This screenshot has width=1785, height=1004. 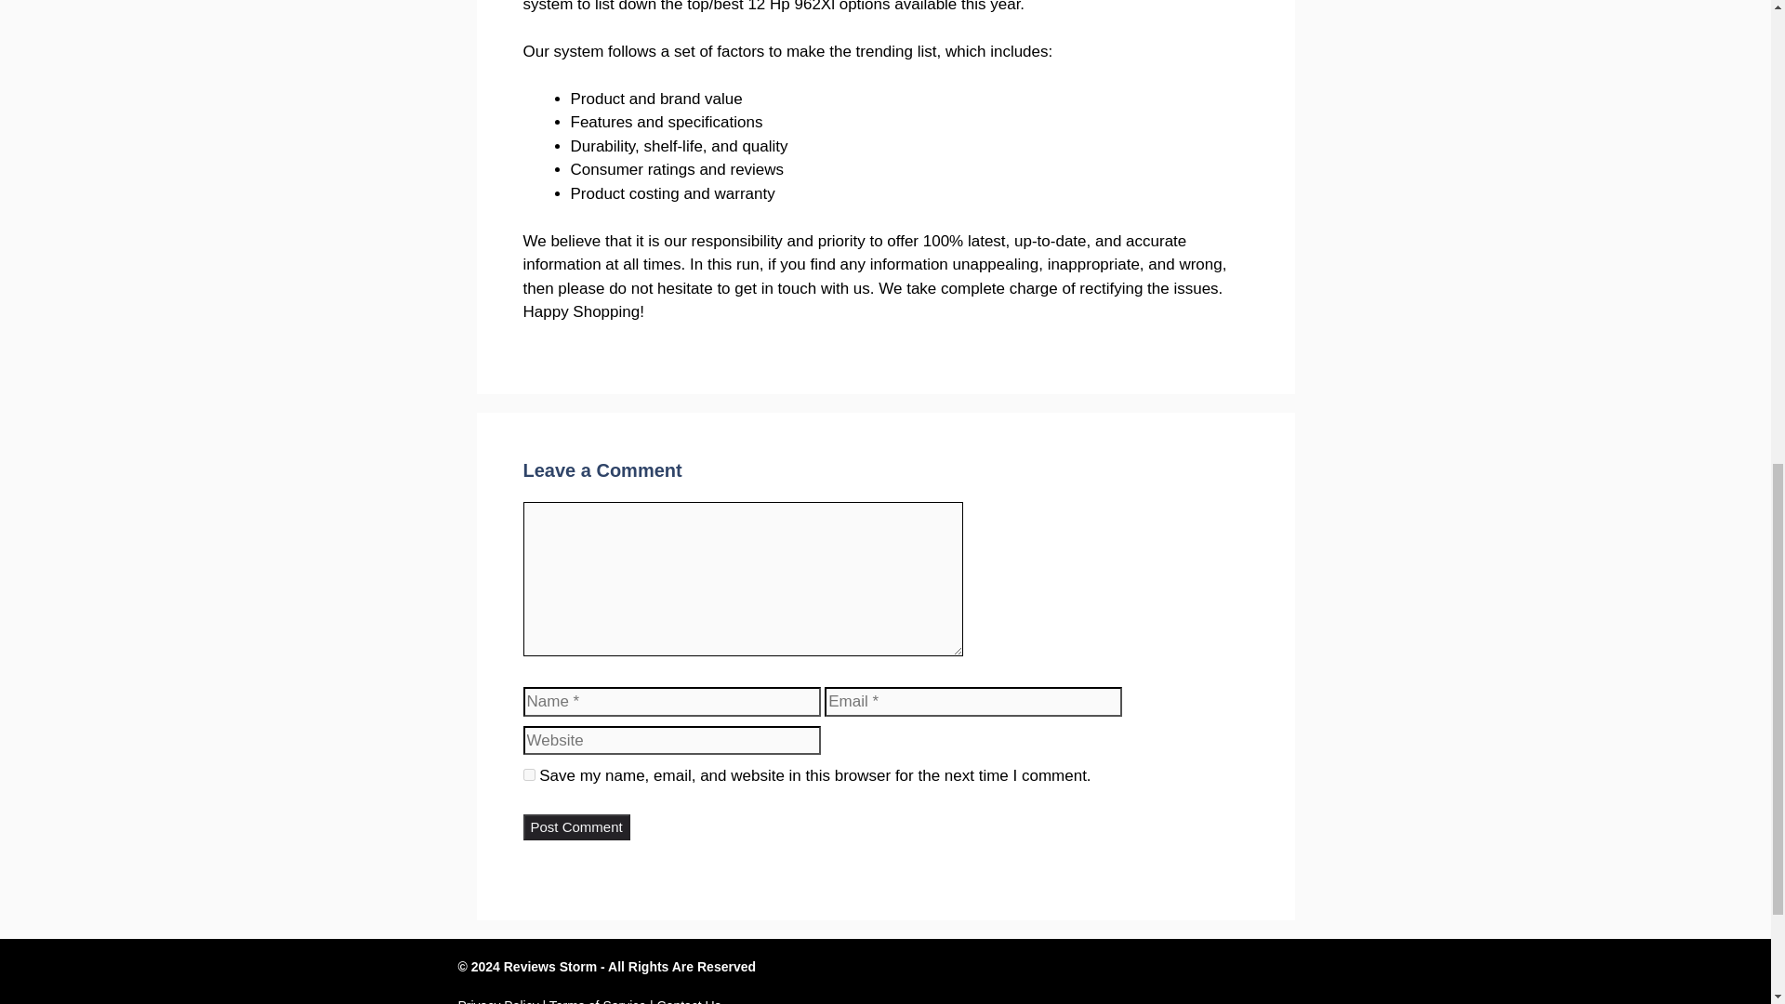 What do you see at coordinates (576, 827) in the screenshot?
I see `Post Comment` at bounding box center [576, 827].